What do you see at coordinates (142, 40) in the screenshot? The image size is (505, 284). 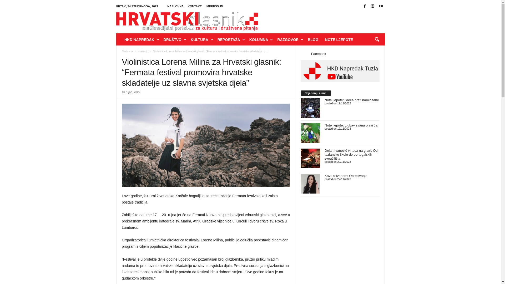 I see `HKD NAPREDAK` at bounding box center [142, 40].